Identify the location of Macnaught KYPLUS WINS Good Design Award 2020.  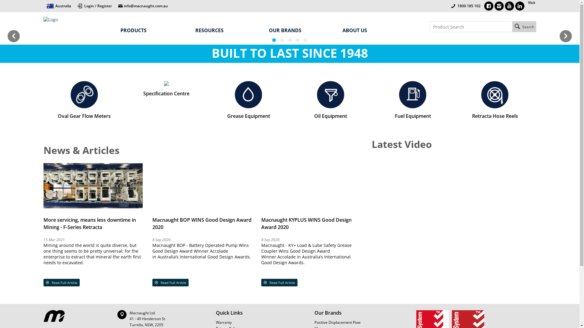
(307, 224).